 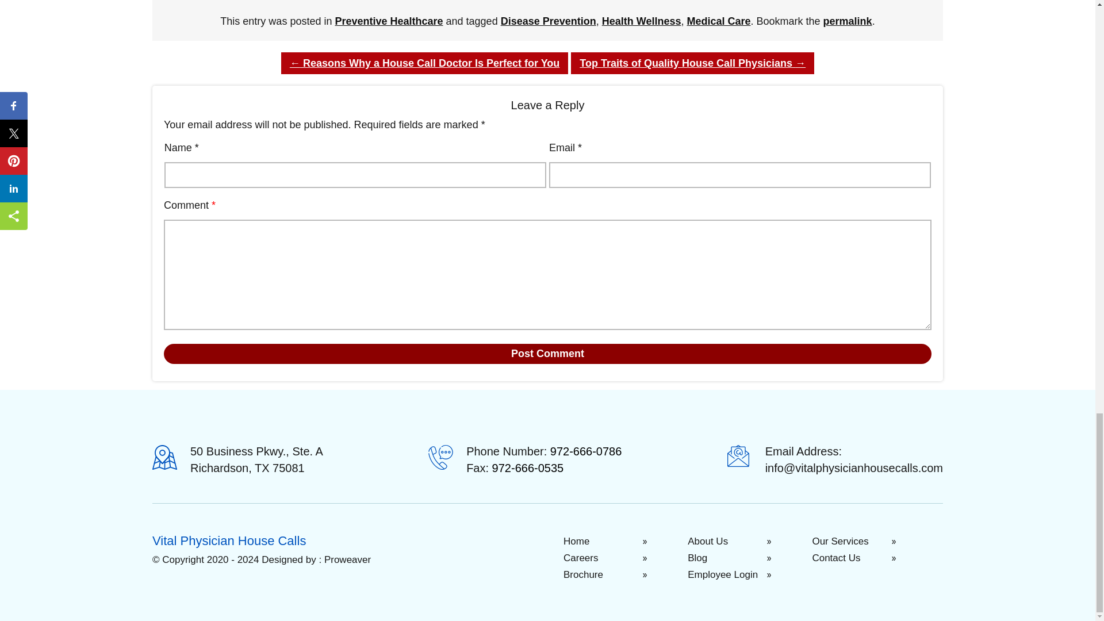 I want to click on Health Wellness, so click(x=641, y=21).